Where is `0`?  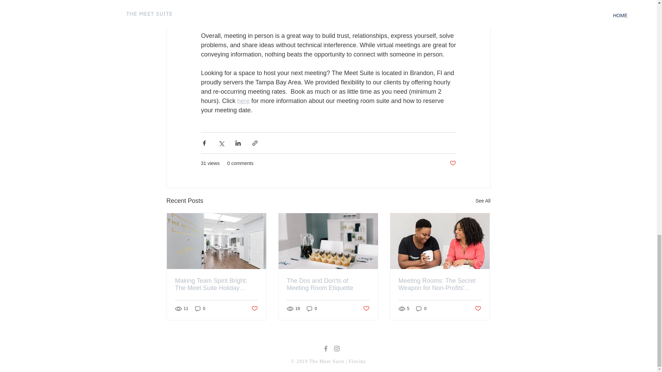 0 is located at coordinates (421, 309).